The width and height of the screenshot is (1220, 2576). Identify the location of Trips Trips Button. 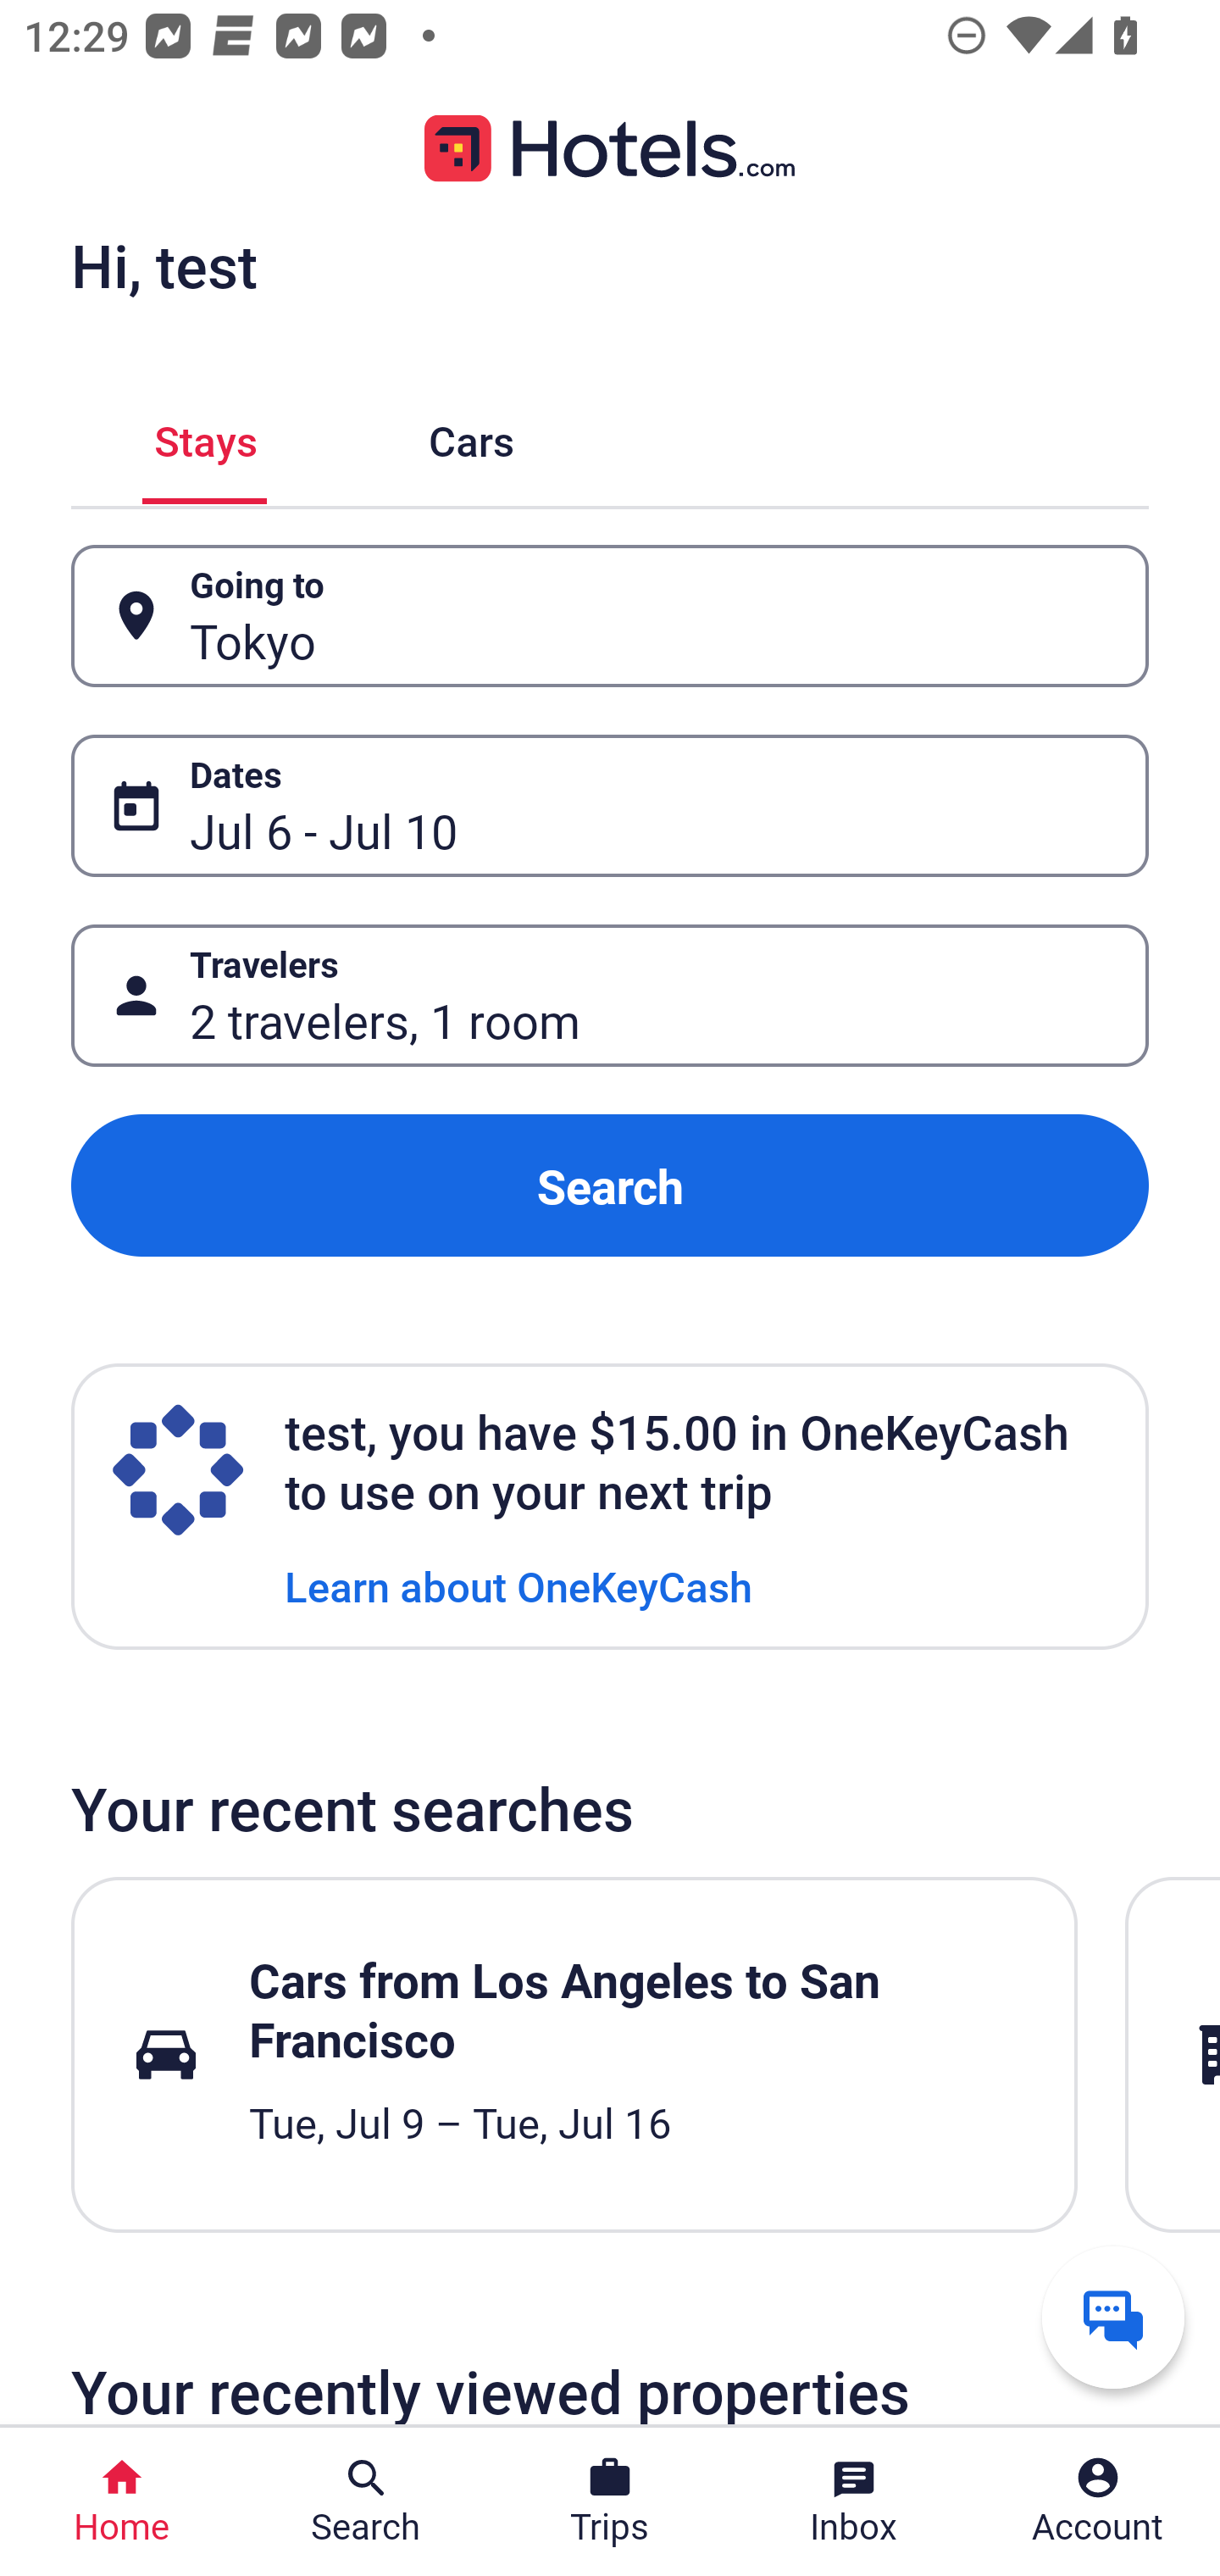
(610, 2501).